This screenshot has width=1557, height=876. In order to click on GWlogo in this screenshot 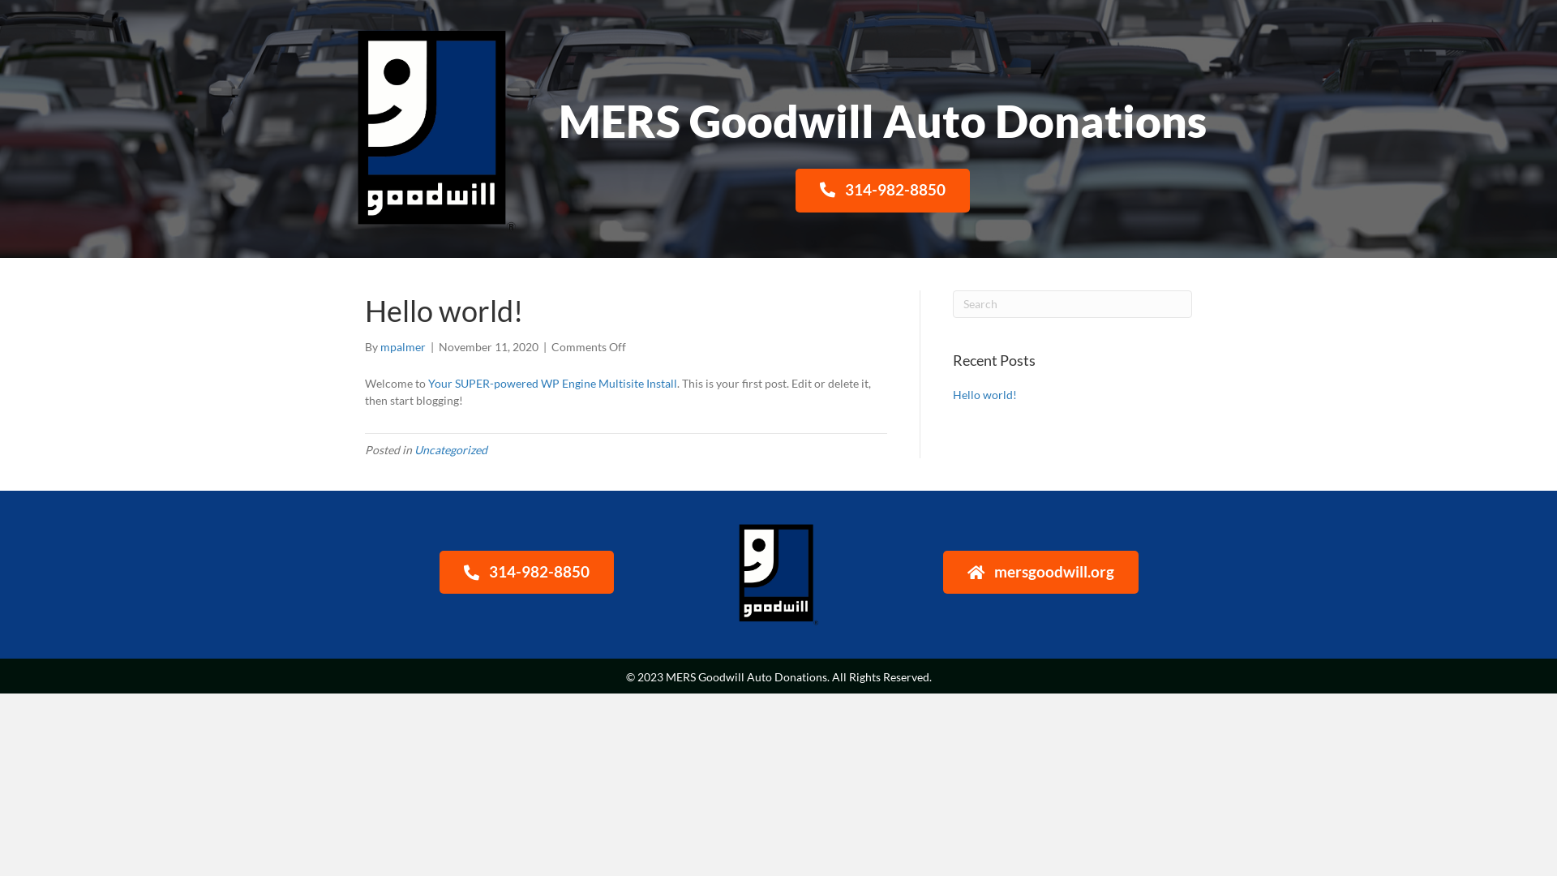, I will do `click(778, 574)`.